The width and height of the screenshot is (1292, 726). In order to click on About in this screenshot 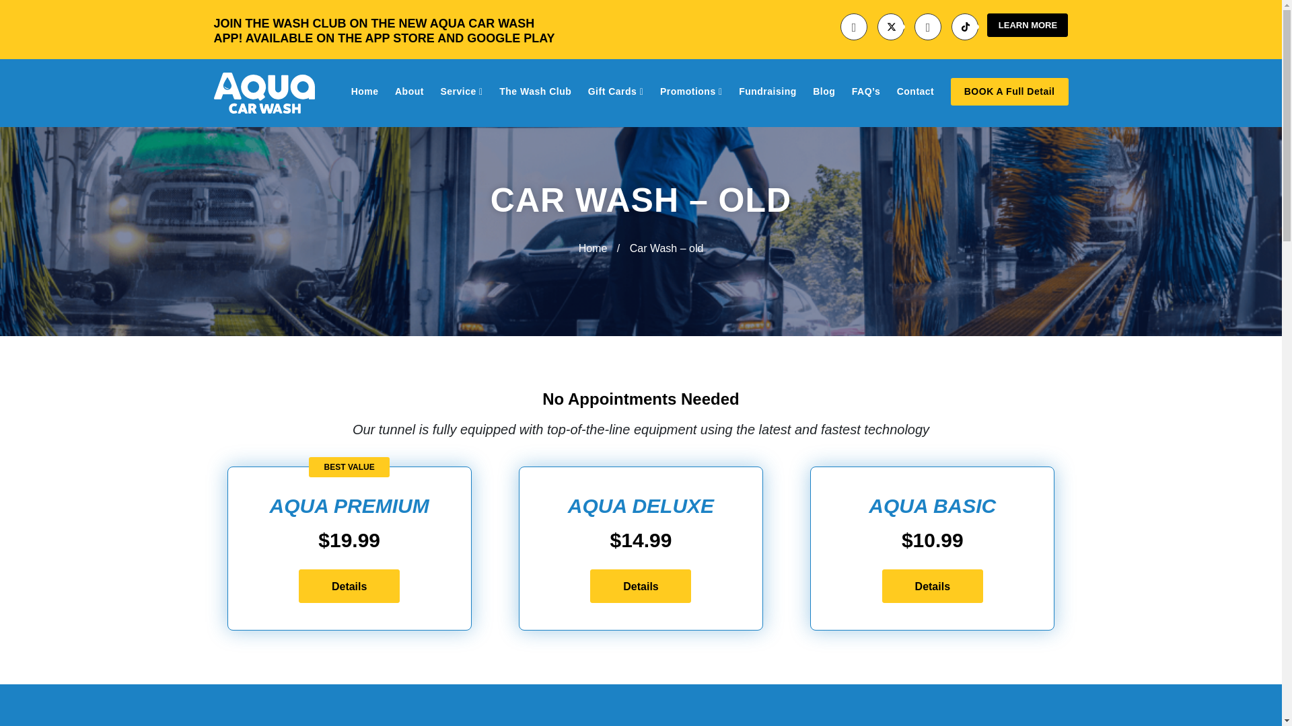, I will do `click(409, 91)`.